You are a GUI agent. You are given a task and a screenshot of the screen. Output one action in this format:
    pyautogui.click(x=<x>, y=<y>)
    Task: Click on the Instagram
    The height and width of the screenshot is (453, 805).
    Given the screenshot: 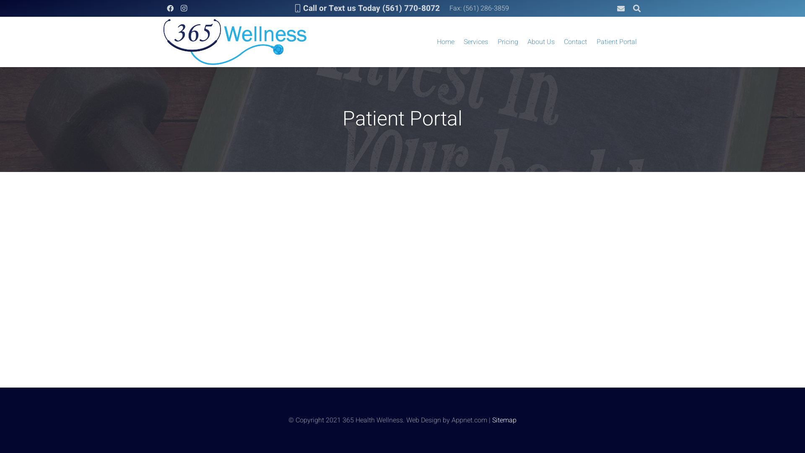 What is the action you would take?
    pyautogui.click(x=184, y=8)
    